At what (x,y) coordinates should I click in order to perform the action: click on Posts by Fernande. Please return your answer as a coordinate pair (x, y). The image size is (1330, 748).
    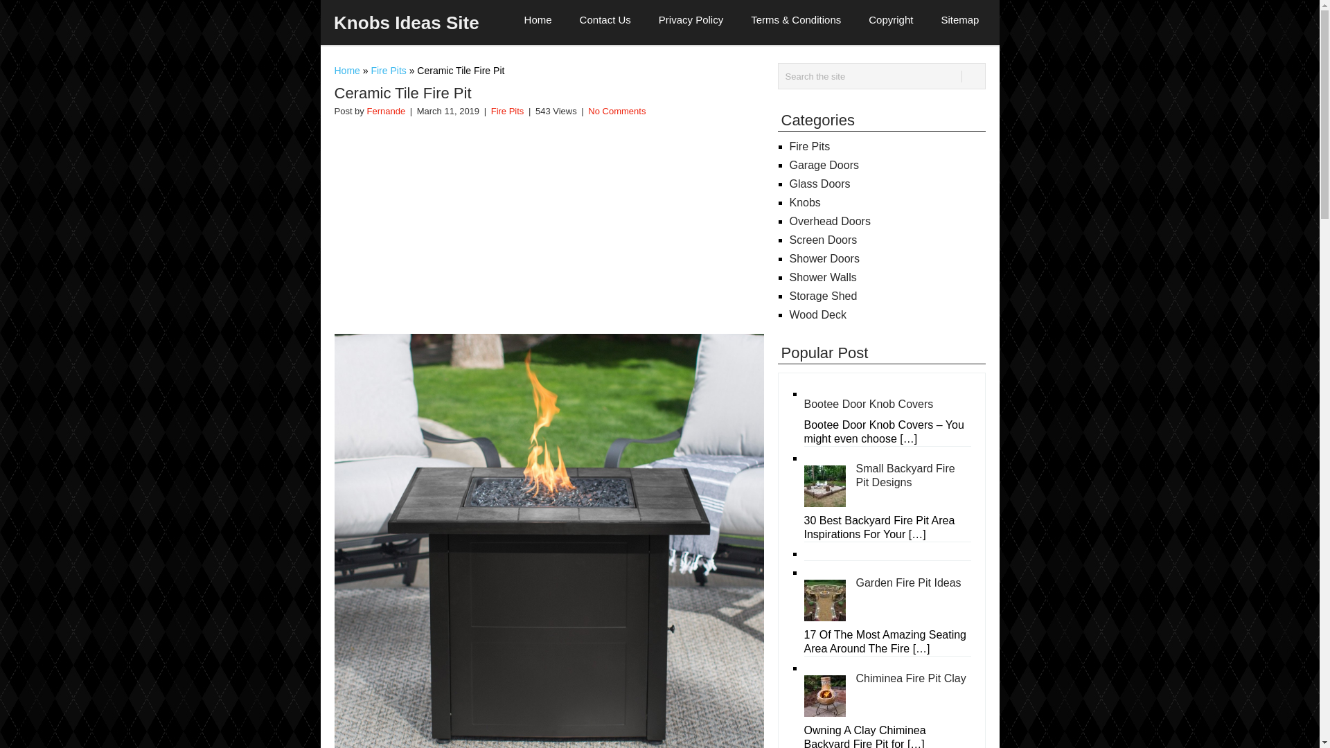
    Looking at the image, I should click on (386, 111).